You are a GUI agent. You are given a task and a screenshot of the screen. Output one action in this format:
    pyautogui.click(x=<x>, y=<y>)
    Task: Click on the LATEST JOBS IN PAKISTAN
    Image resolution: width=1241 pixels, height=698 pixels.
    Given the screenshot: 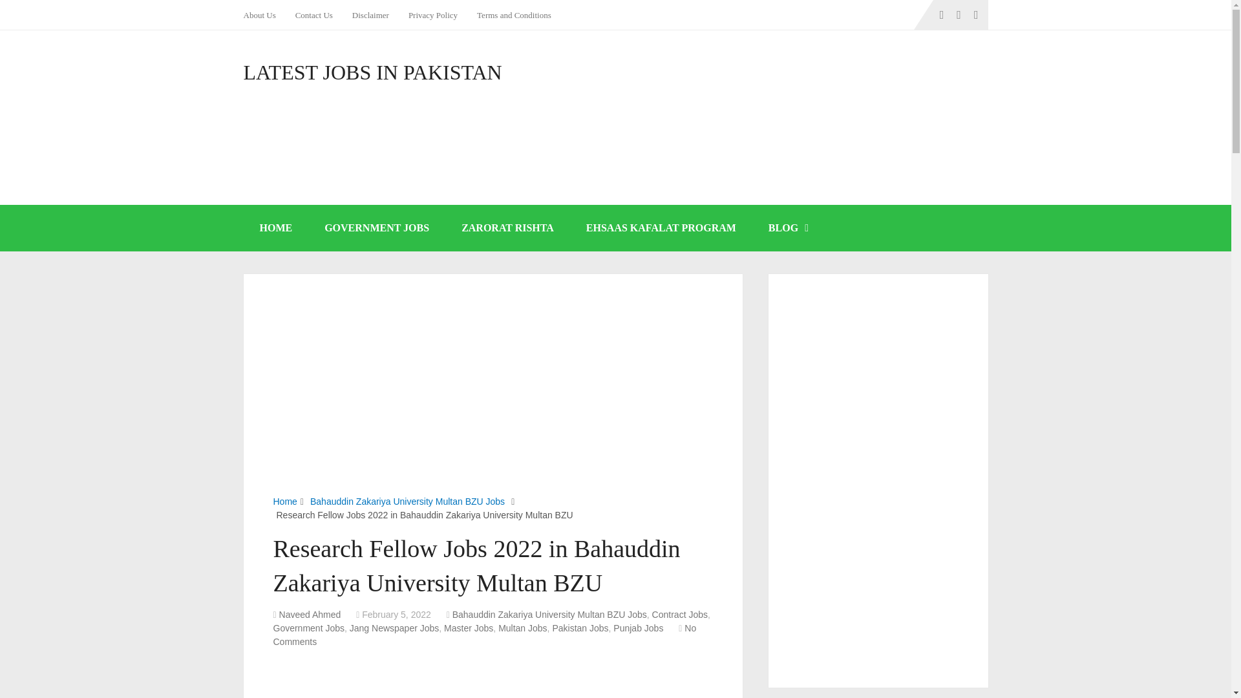 What is the action you would take?
    pyautogui.click(x=372, y=72)
    